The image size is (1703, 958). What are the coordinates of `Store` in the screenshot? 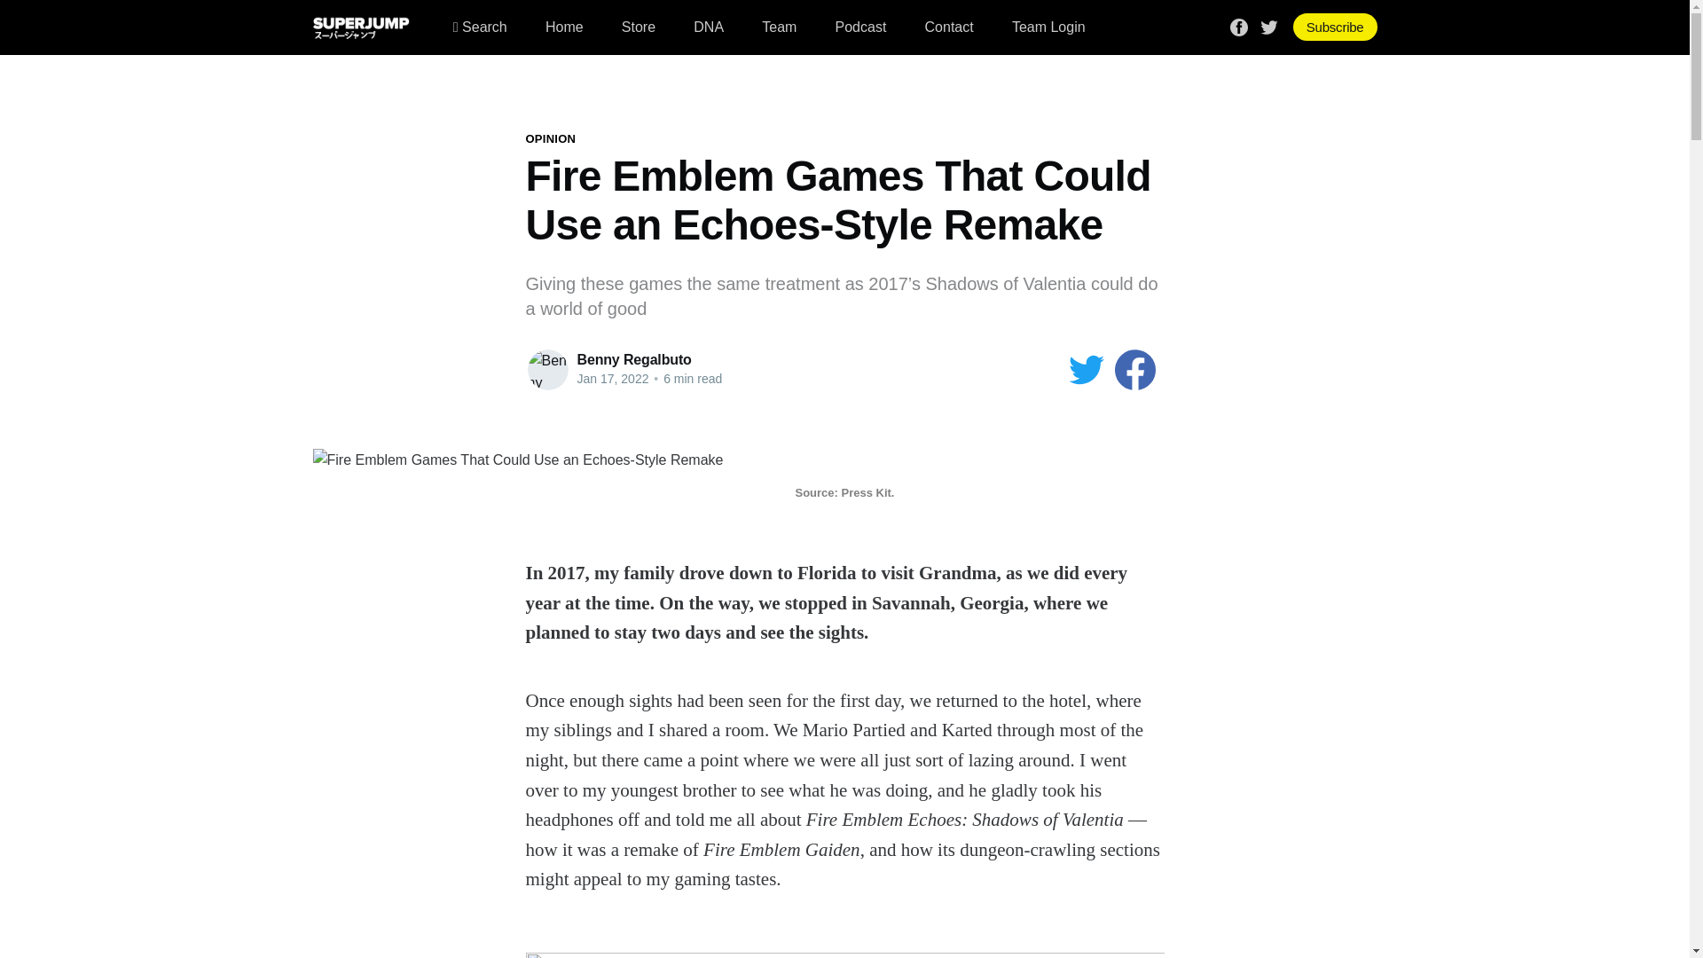 It's located at (639, 27).